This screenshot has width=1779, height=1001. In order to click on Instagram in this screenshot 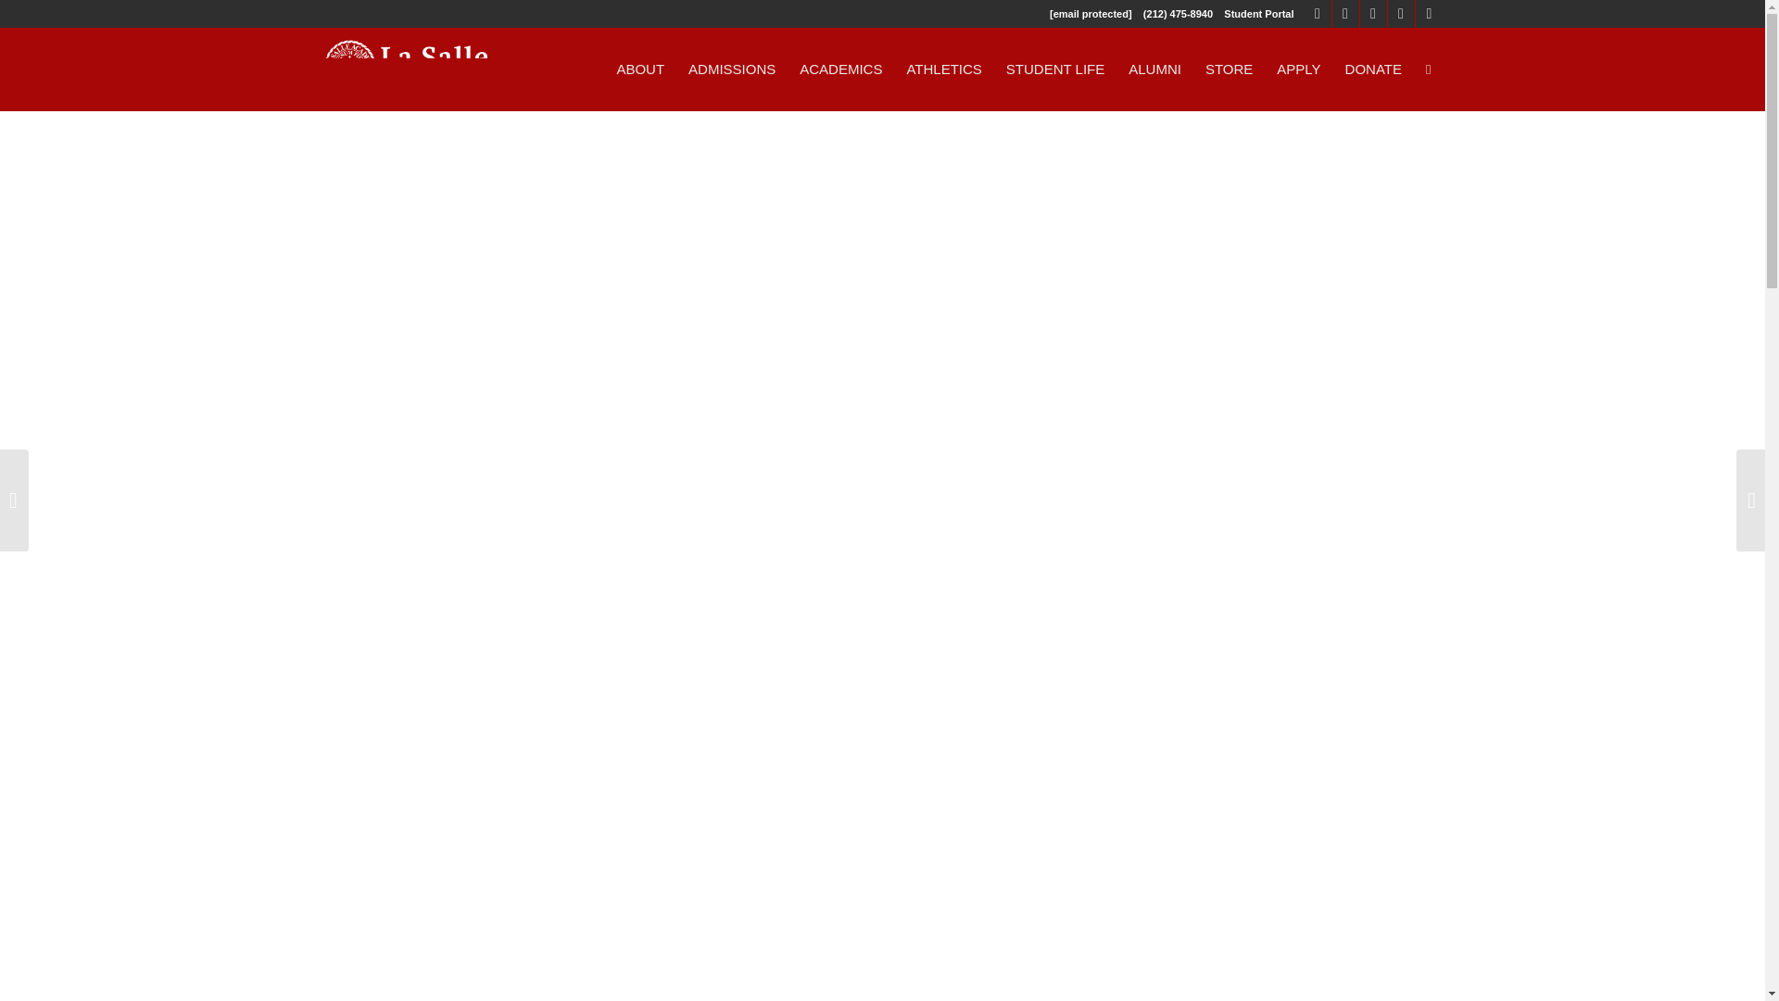, I will do `click(1429, 14)`.